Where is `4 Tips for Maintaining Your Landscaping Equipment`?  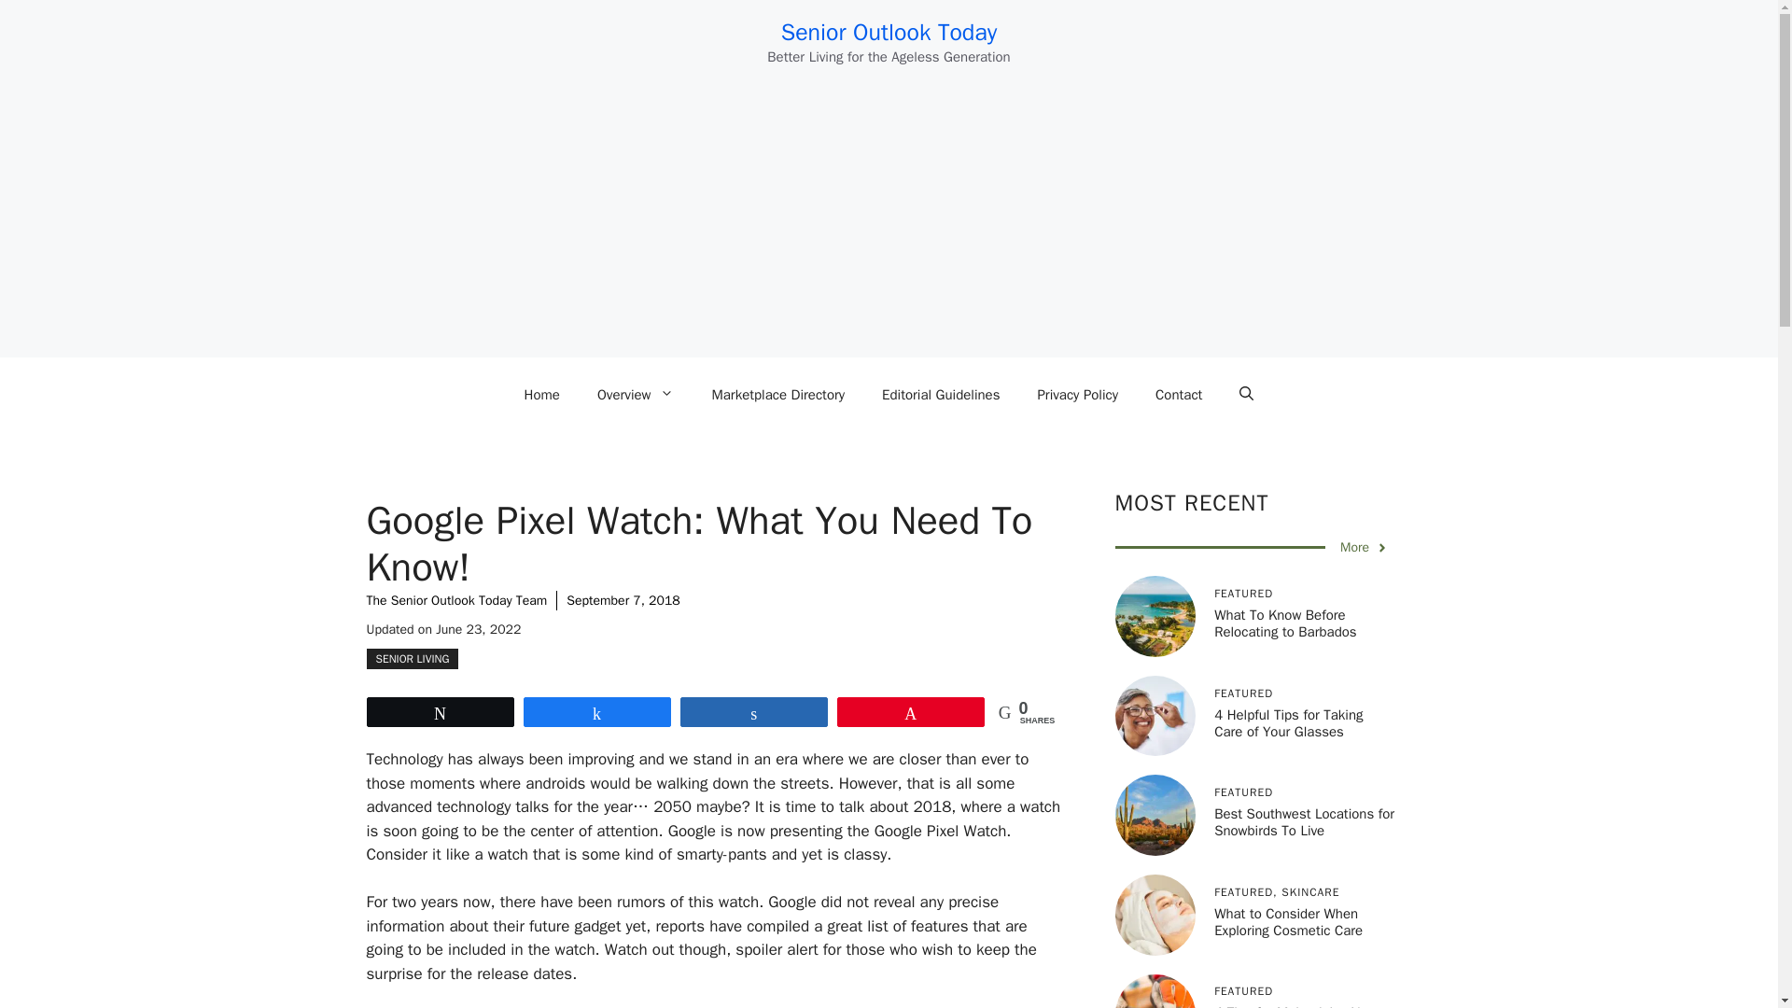
4 Tips for Maintaining Your Landscaping Equipment is located at coordinates (1295, 1006).